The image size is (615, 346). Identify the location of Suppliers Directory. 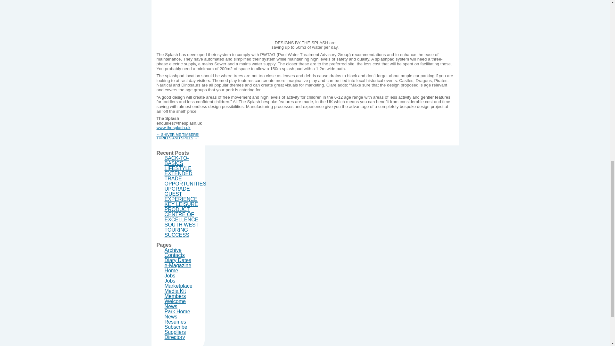
(176, 331).